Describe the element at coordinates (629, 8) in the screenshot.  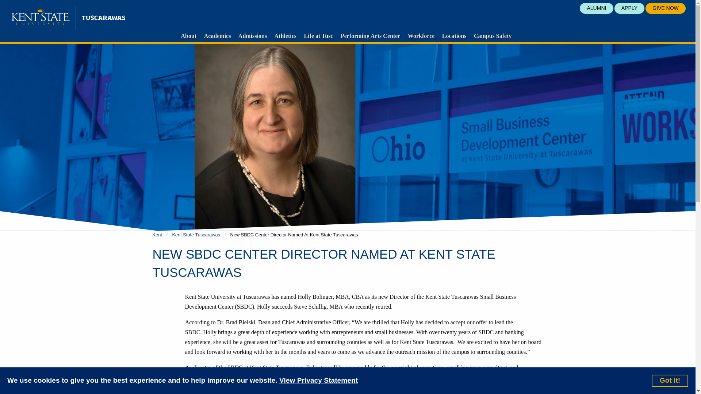
I see `APPLY` at that location.